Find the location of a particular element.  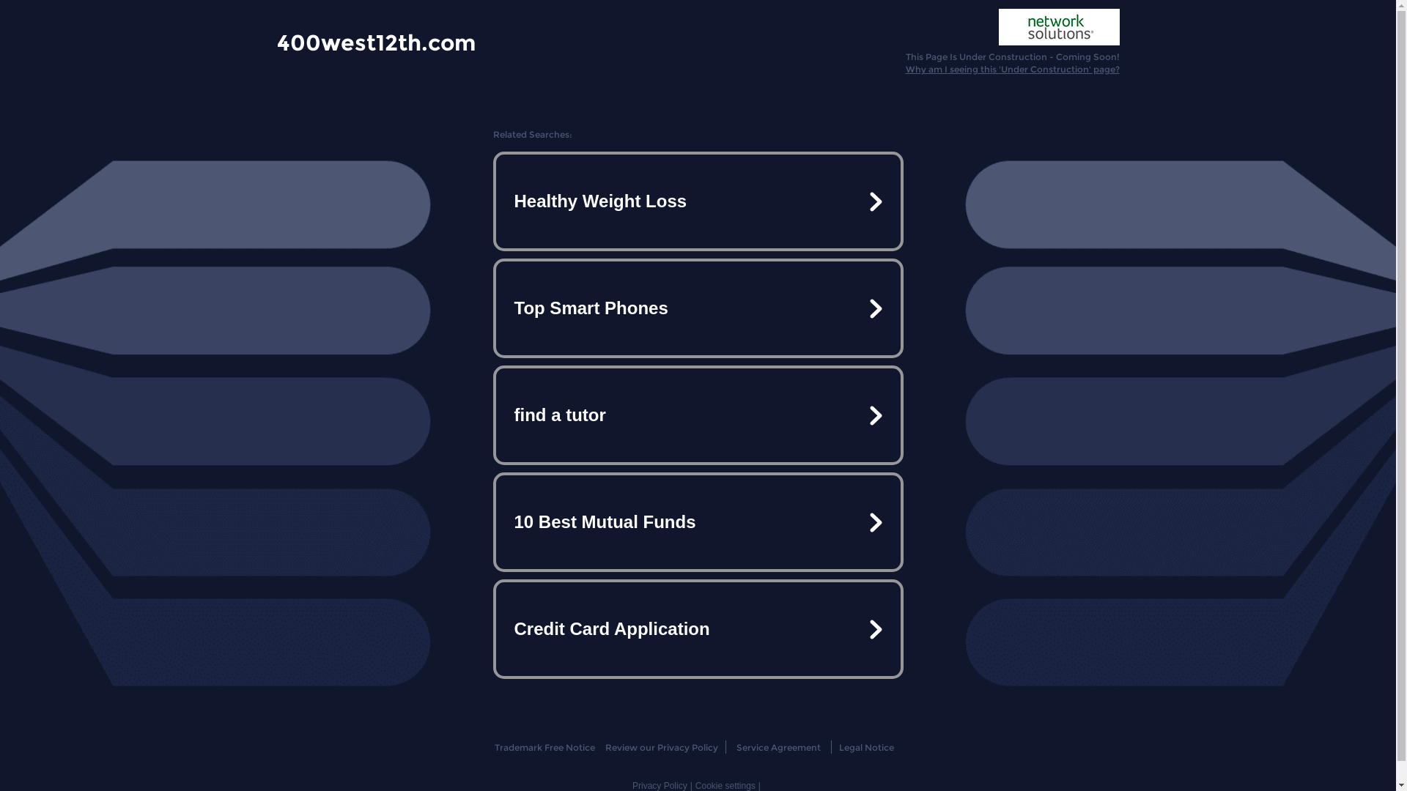

find a tutor is located at coordinates (698, 415).